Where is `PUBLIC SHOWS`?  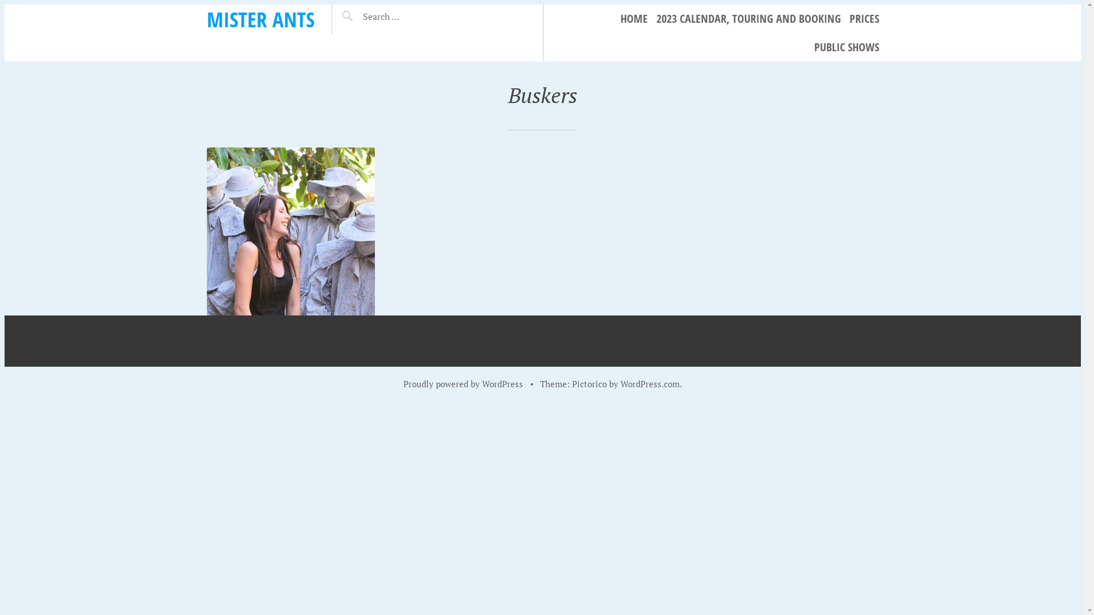
PUBLIC SHOWS is located at coordinates (846, 47).